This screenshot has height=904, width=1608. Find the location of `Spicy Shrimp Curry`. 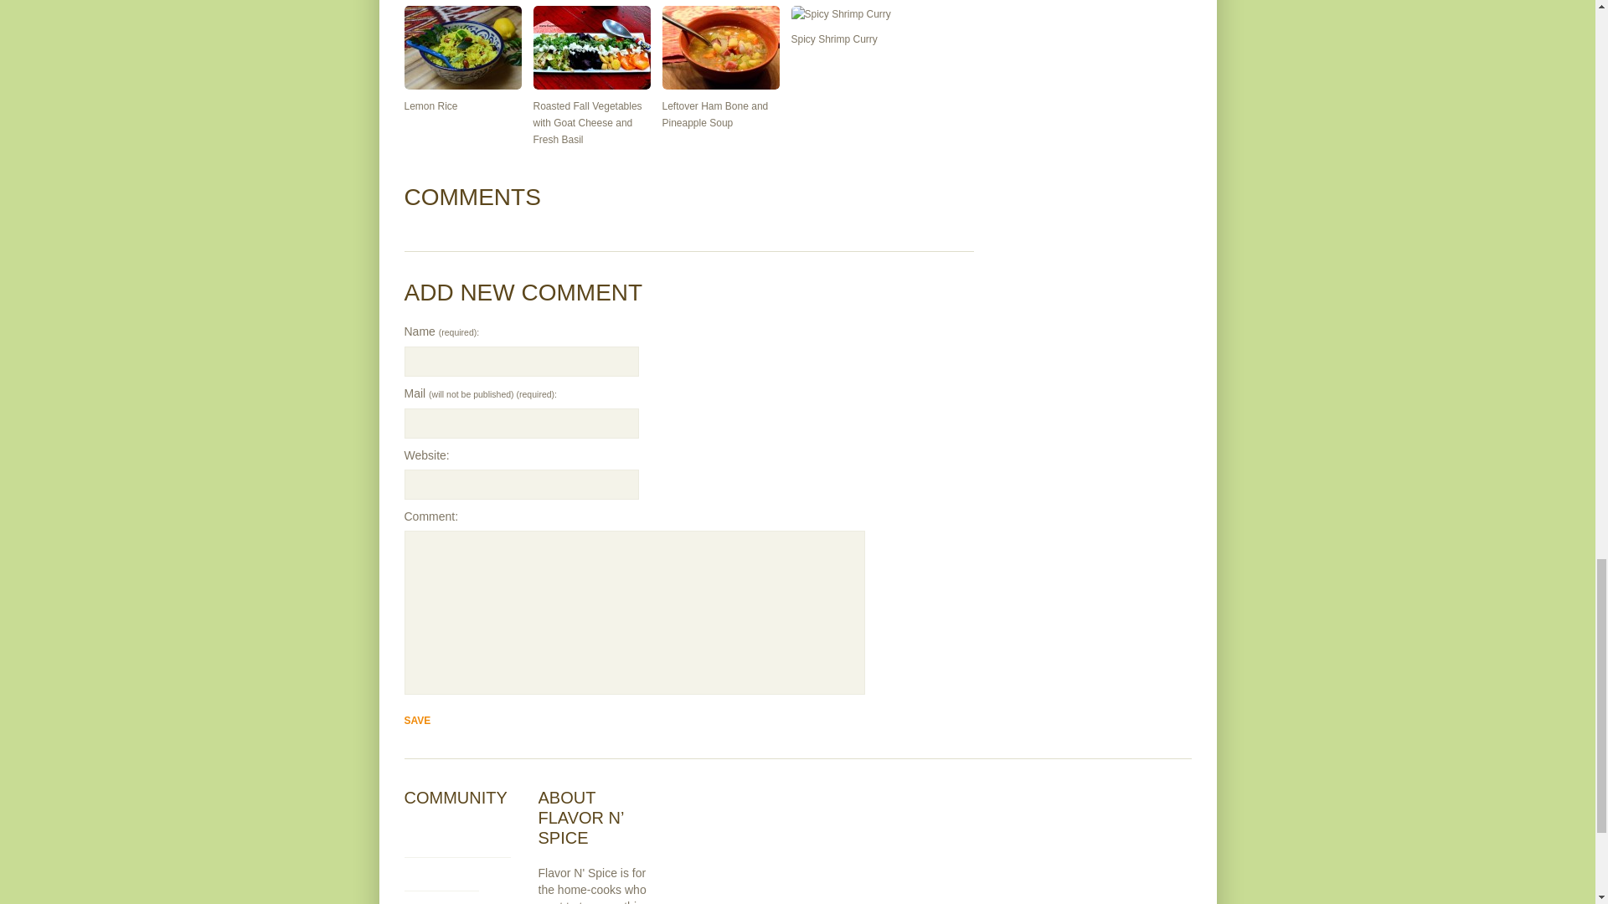

Spicy Shrimp Curry is located at coordinates (849, 13).